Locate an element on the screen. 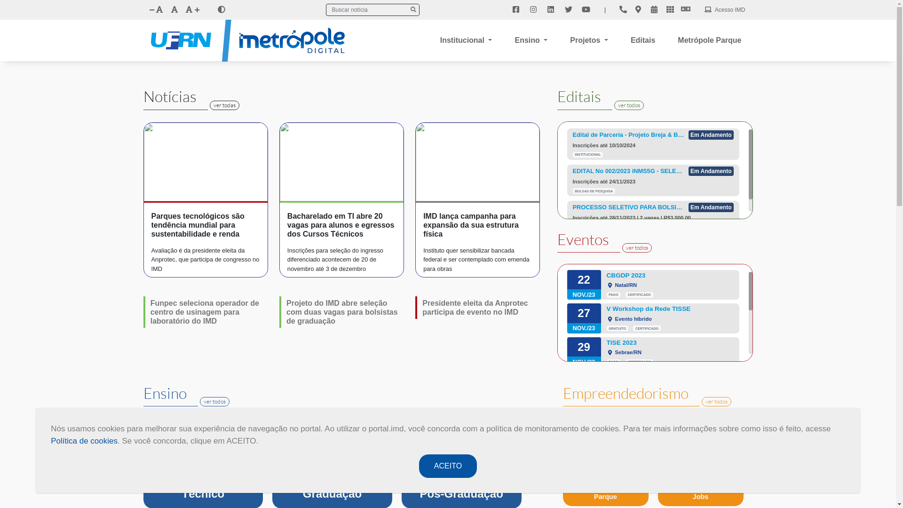 The width and height of the screenshot is (903, 508). Institucional is located at coordinates (467, 40).